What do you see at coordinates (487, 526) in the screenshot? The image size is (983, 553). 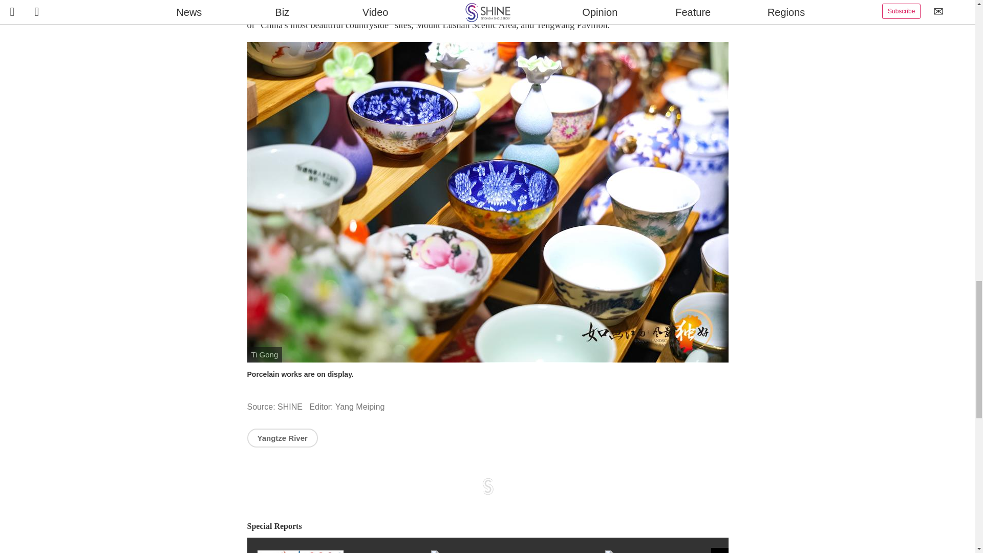 I see `Special Reports` at bounding box center [487, 526].